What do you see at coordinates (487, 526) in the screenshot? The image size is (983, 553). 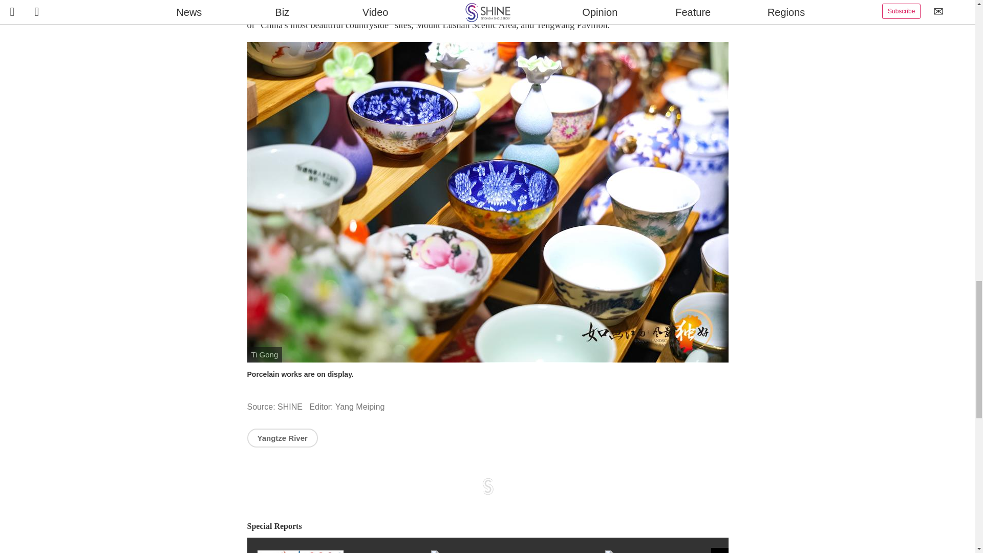 I see `Special Reports` at bounding box center [487, 526].